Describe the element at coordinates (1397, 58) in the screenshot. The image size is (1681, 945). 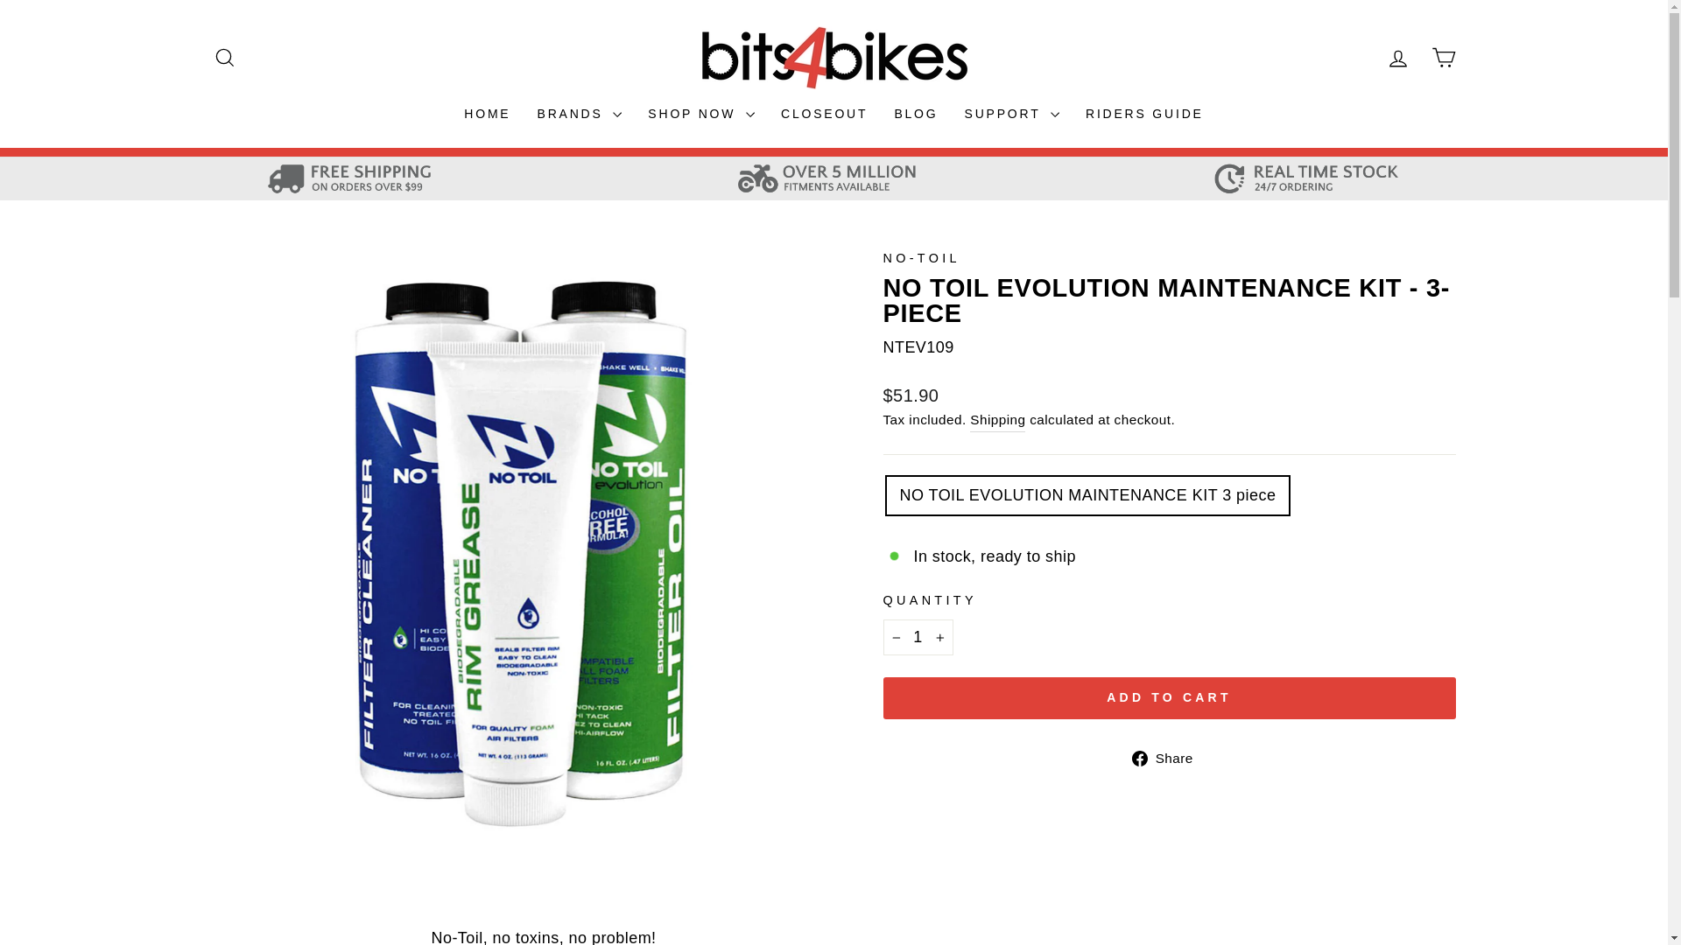
I see `ACCOUNT` at that location.